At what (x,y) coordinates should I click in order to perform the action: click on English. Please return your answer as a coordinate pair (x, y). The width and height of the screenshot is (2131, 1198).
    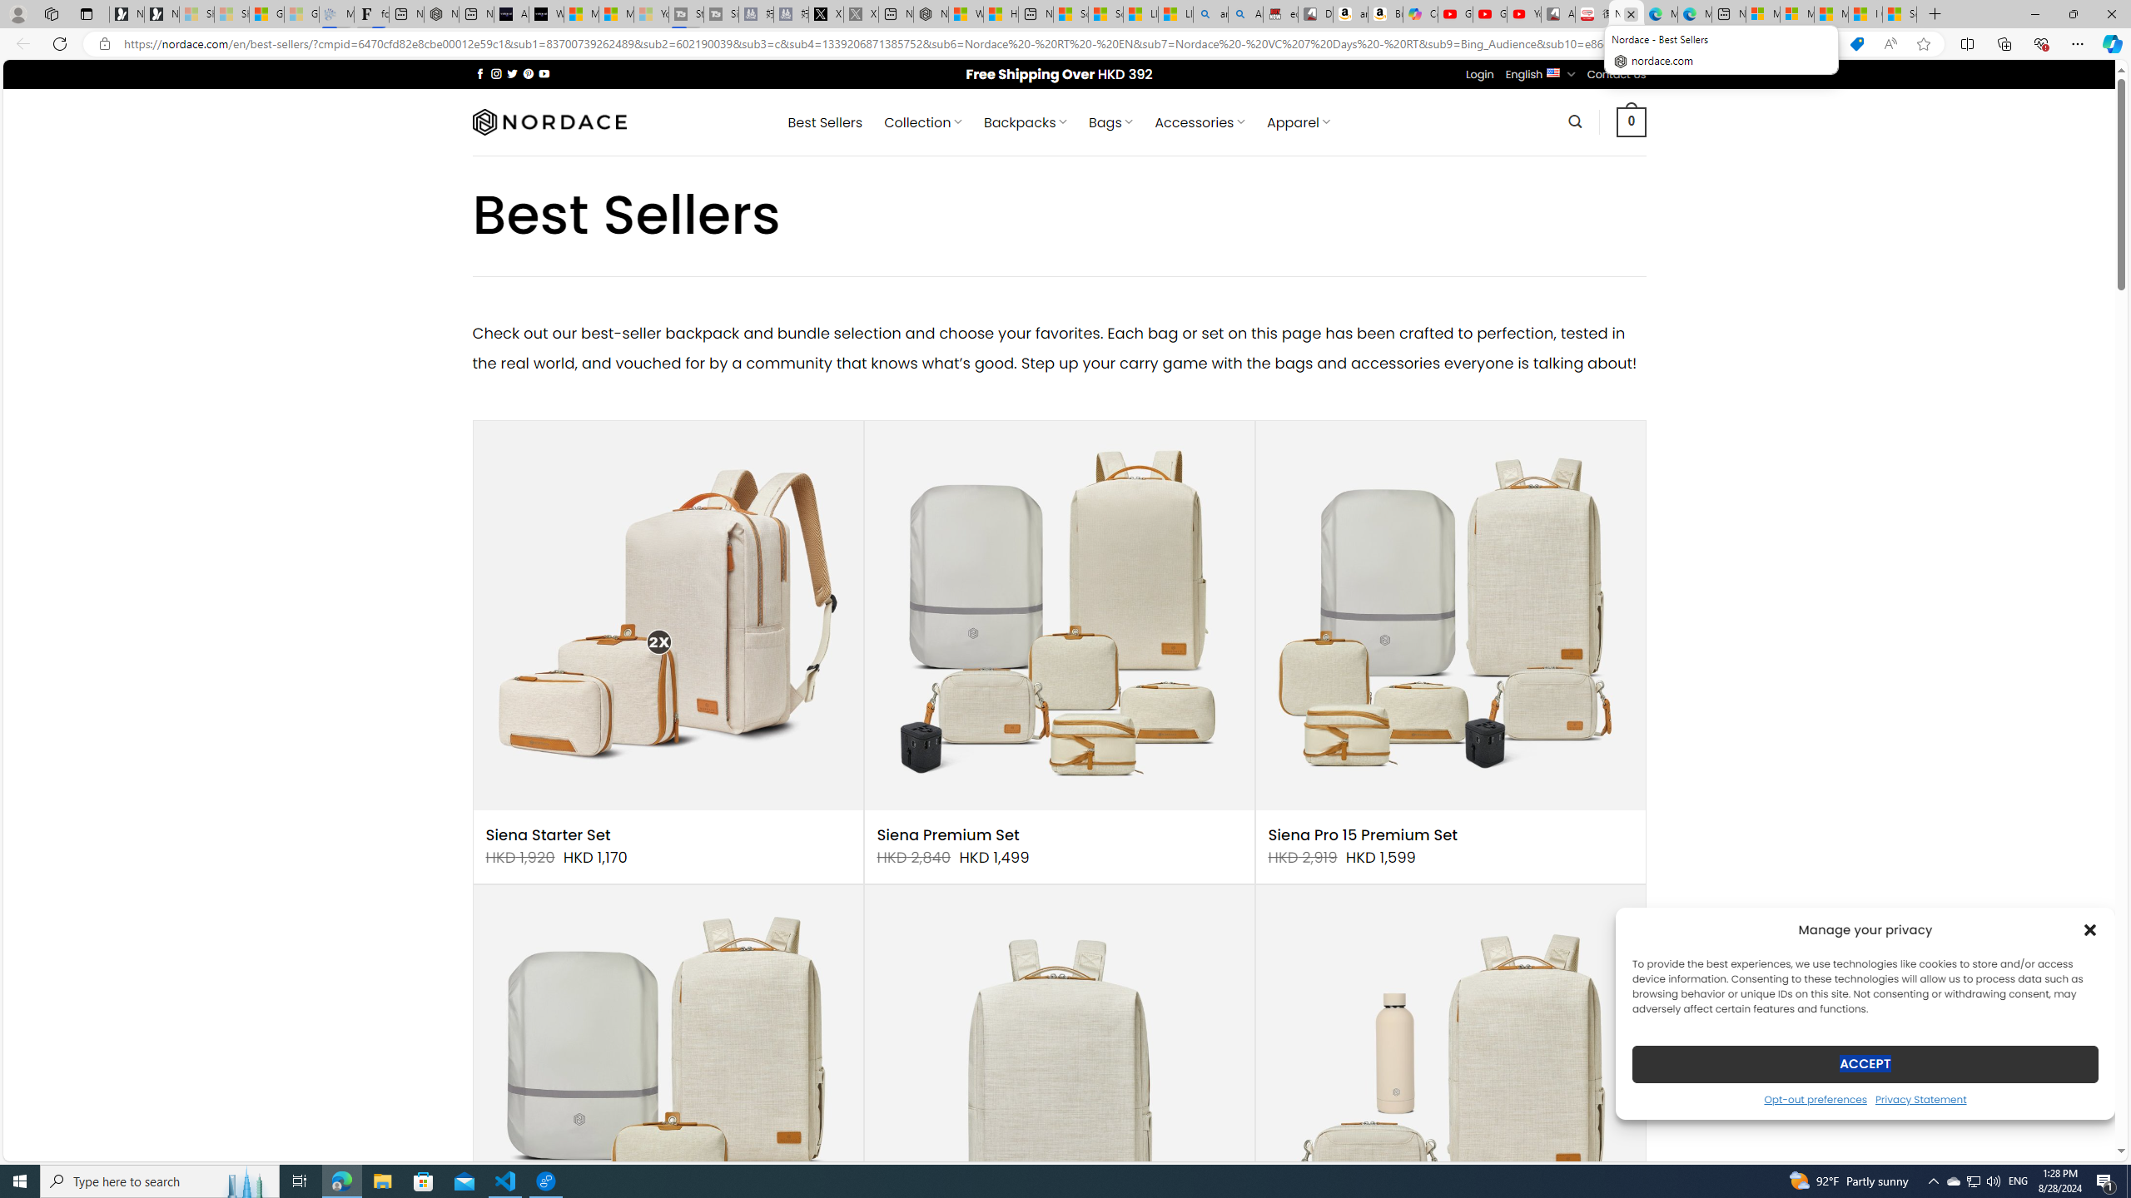
    Looking at the image, I should click on (1553, 72).